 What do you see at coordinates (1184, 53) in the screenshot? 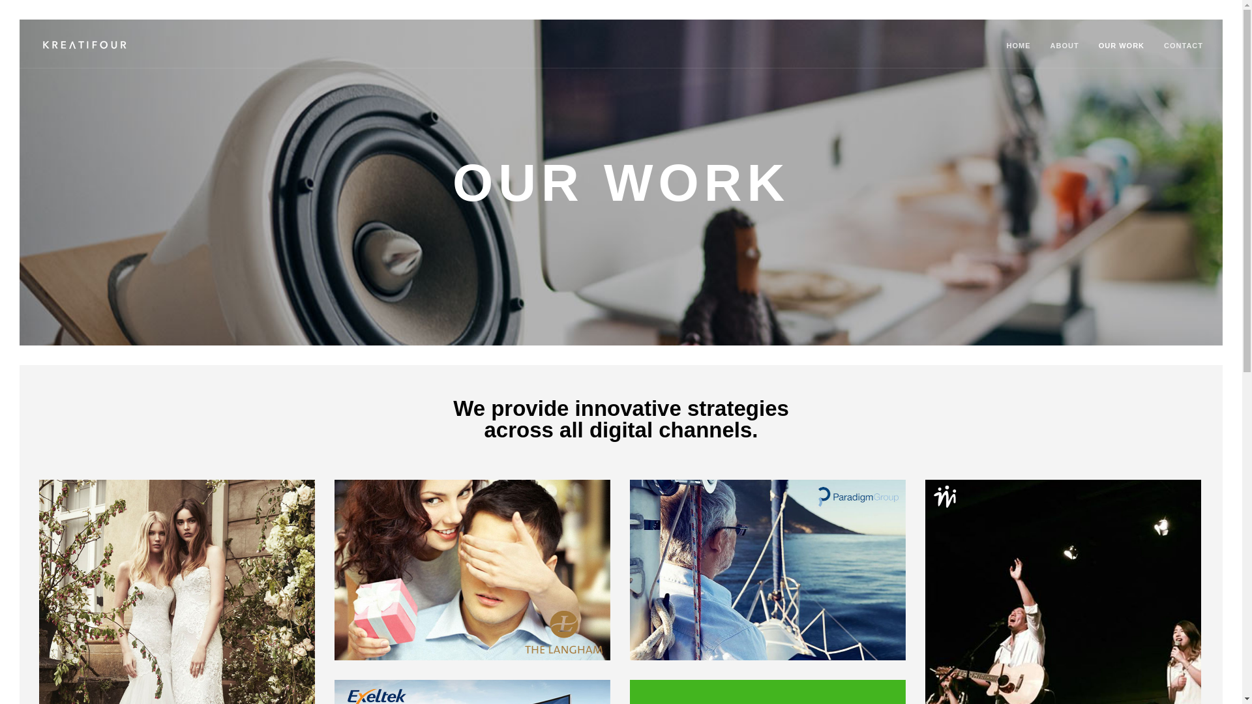
I see `CONTACT` at bounding box center [1184, 53].